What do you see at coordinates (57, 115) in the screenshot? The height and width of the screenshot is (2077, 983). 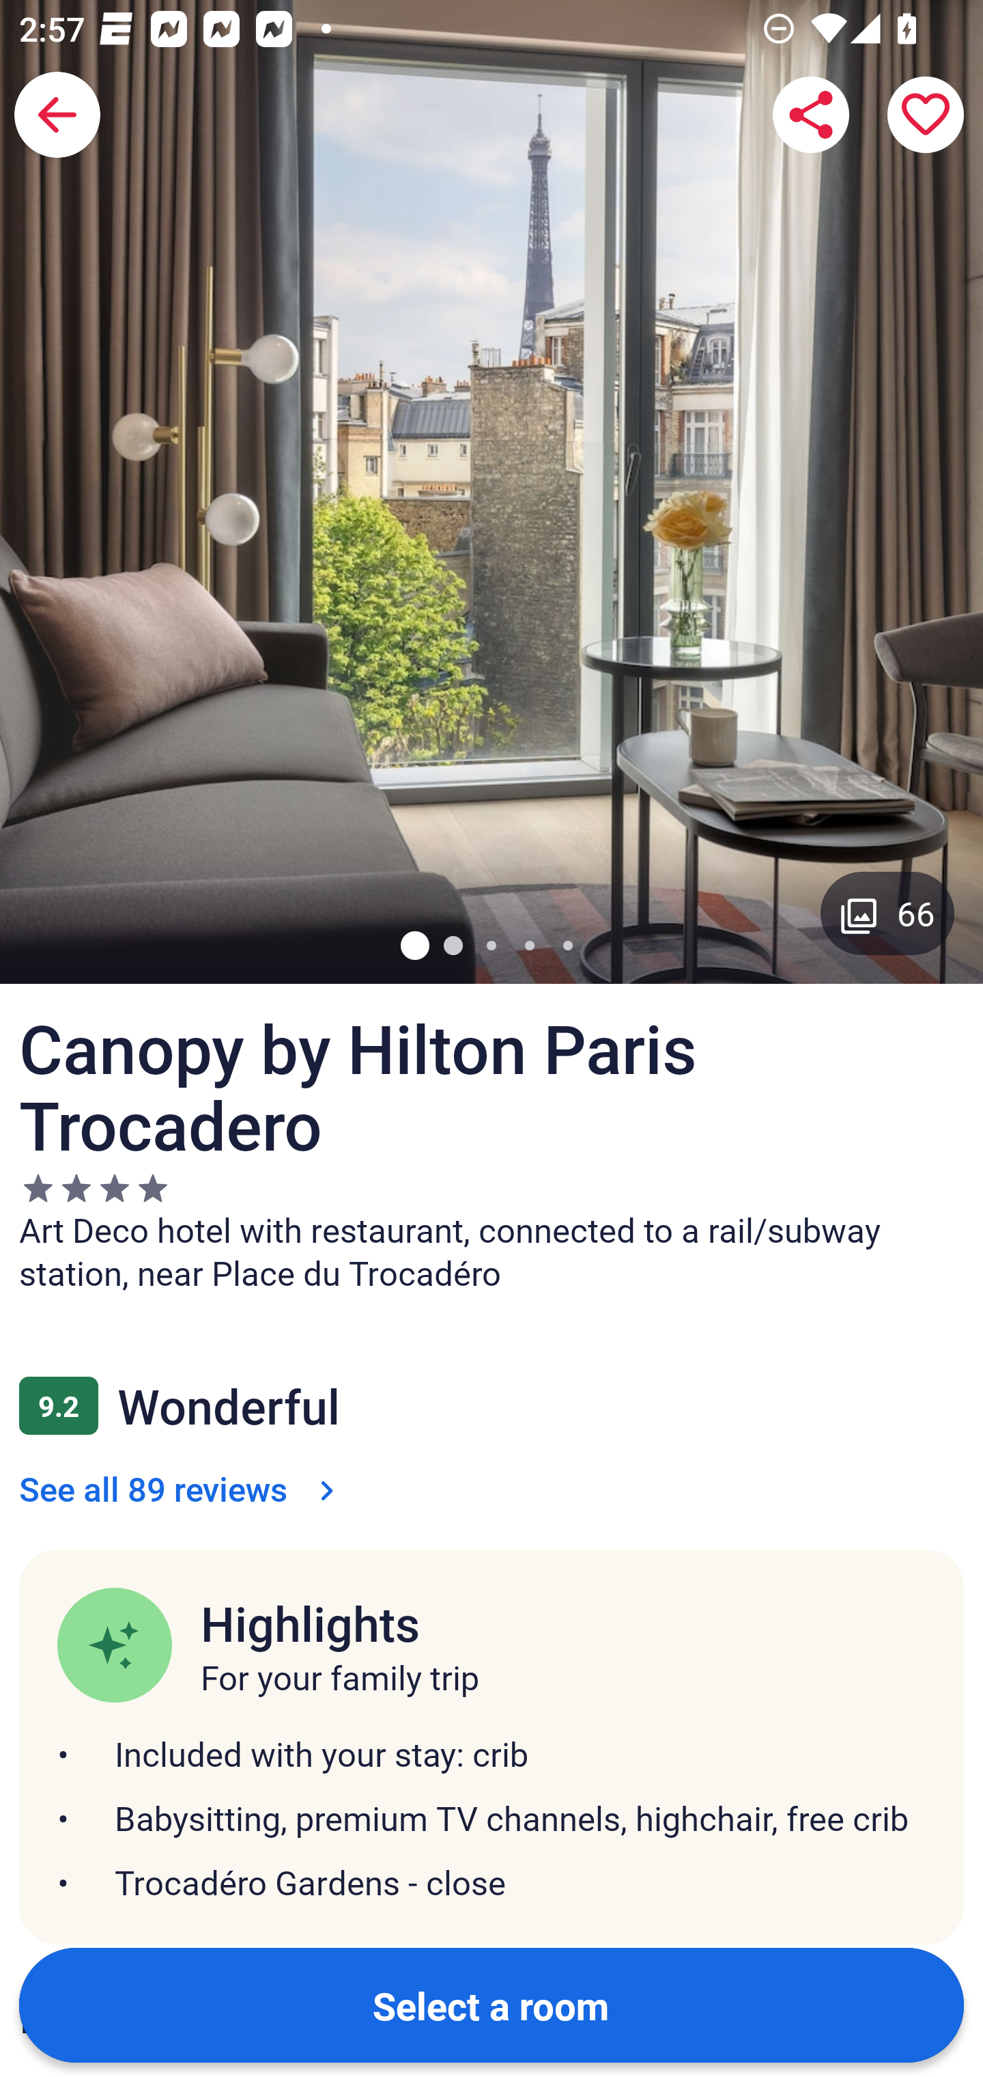 I see `Back` at bounding box center [57, 115].